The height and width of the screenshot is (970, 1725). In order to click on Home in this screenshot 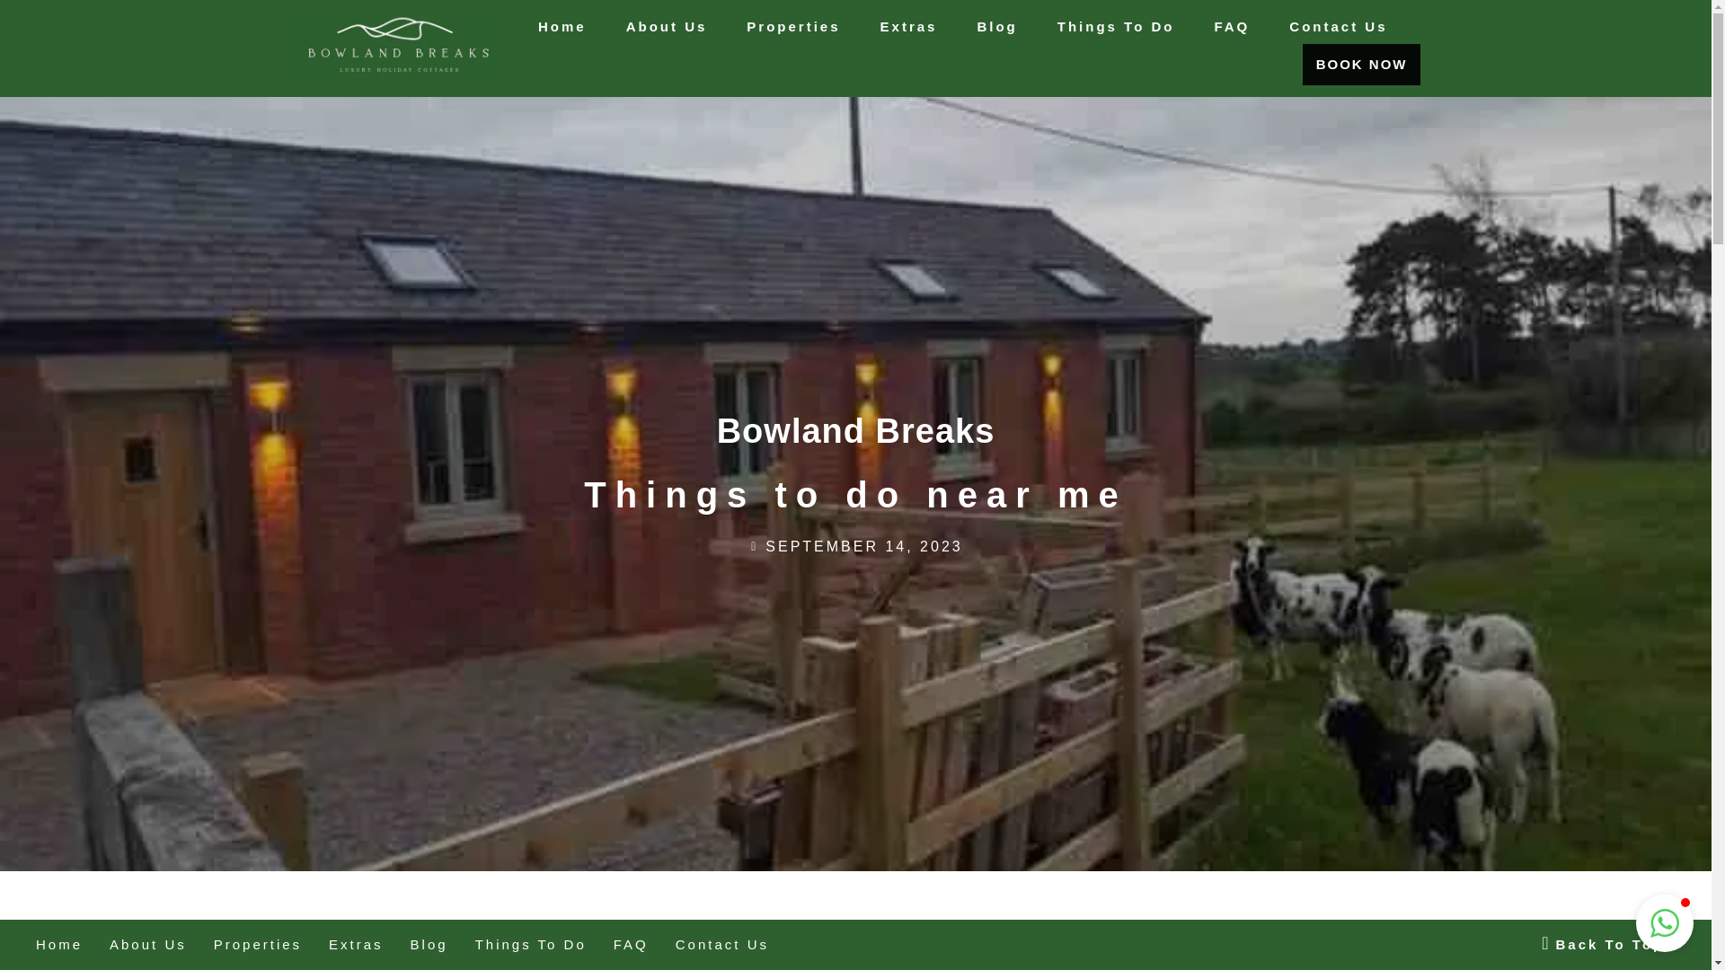, I will do `click(562, 26)`.